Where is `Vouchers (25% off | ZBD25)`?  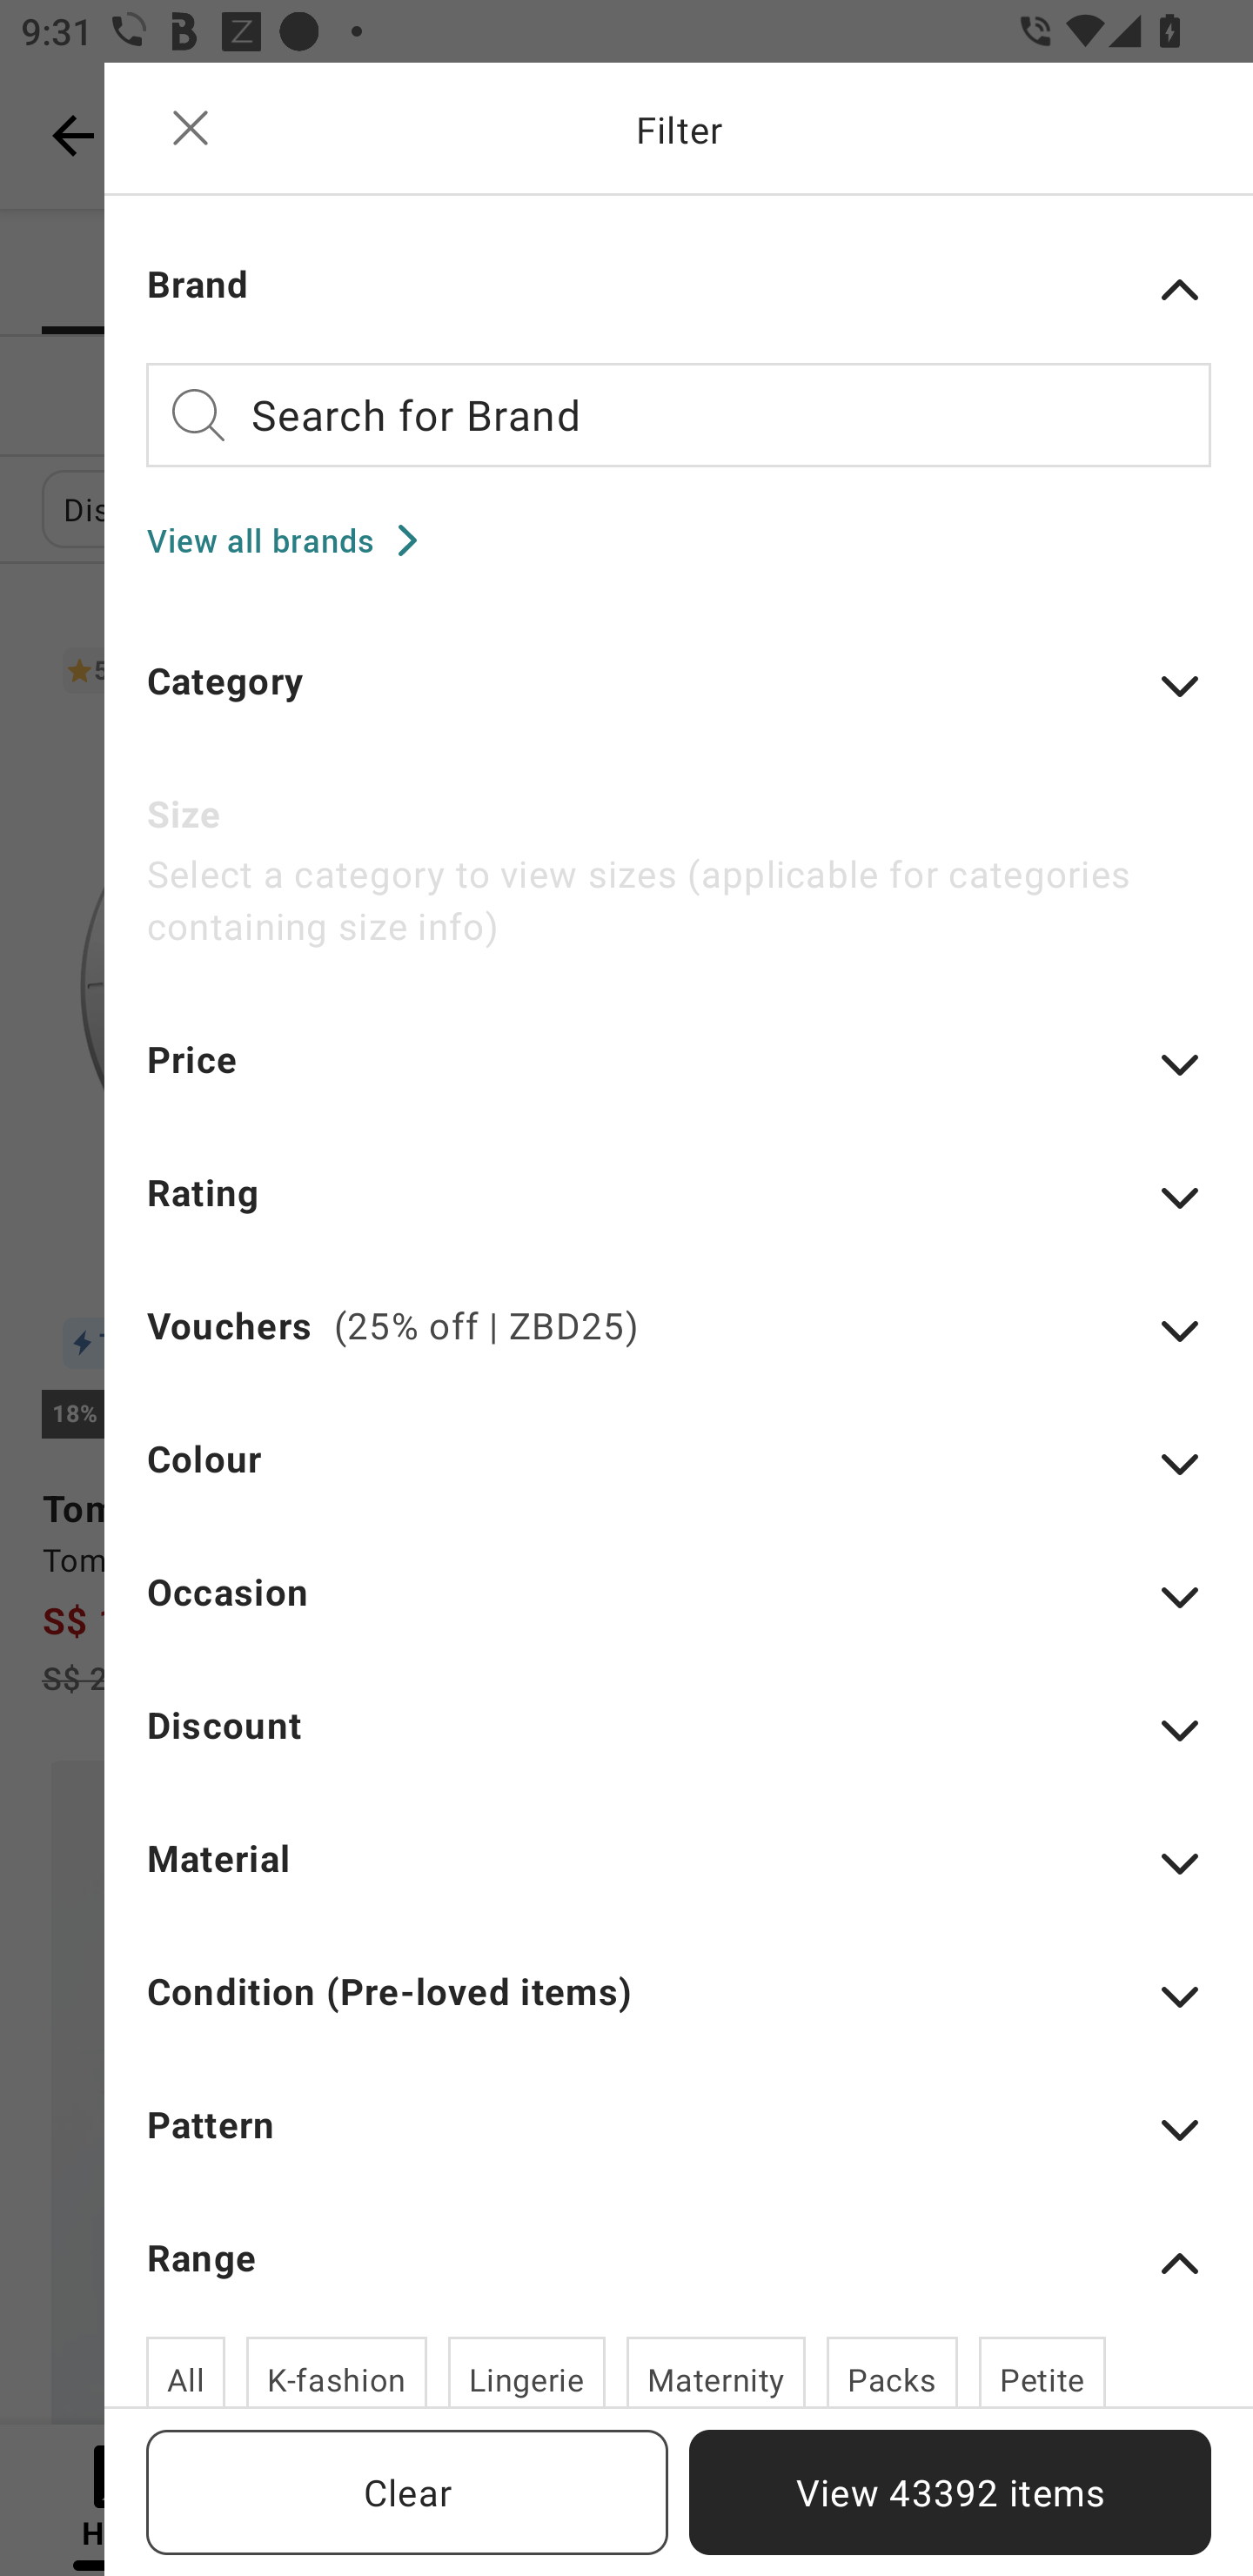 Vouchers (25% off | ZBD25) is located at coordinates (679, 1345).